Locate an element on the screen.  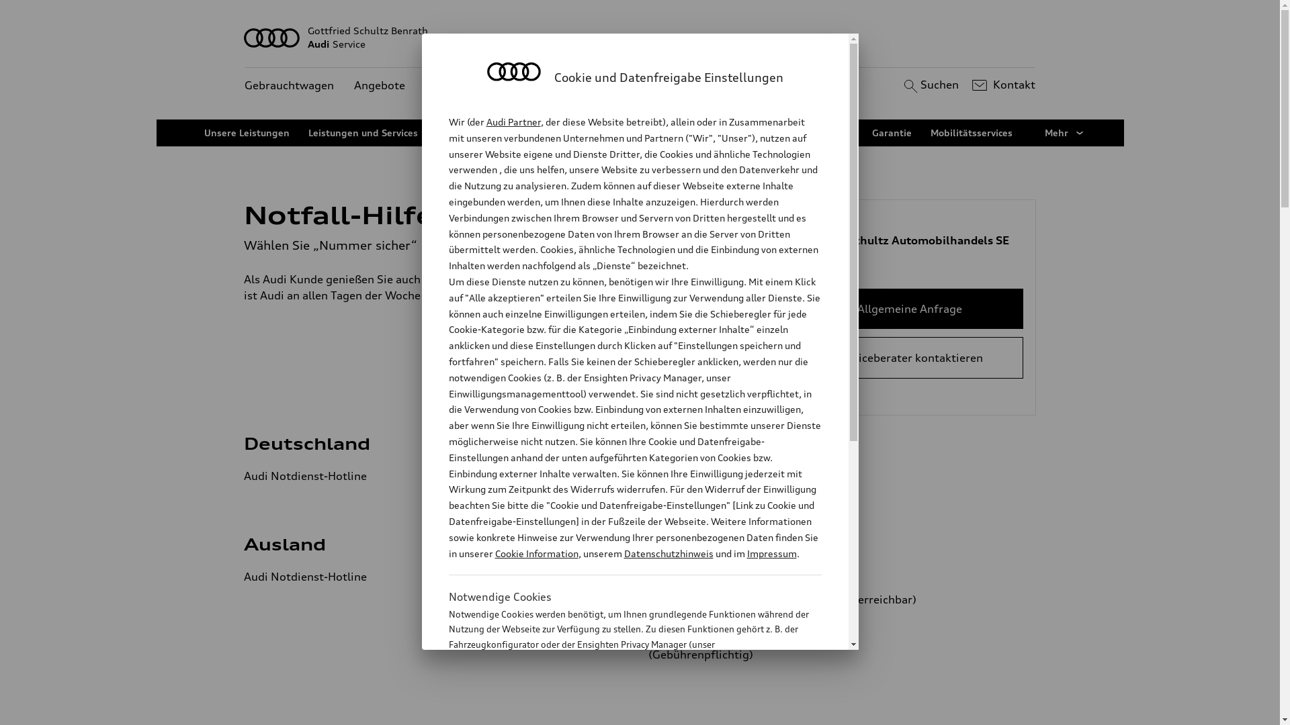
Angebote is located at coordinates (380, 86).